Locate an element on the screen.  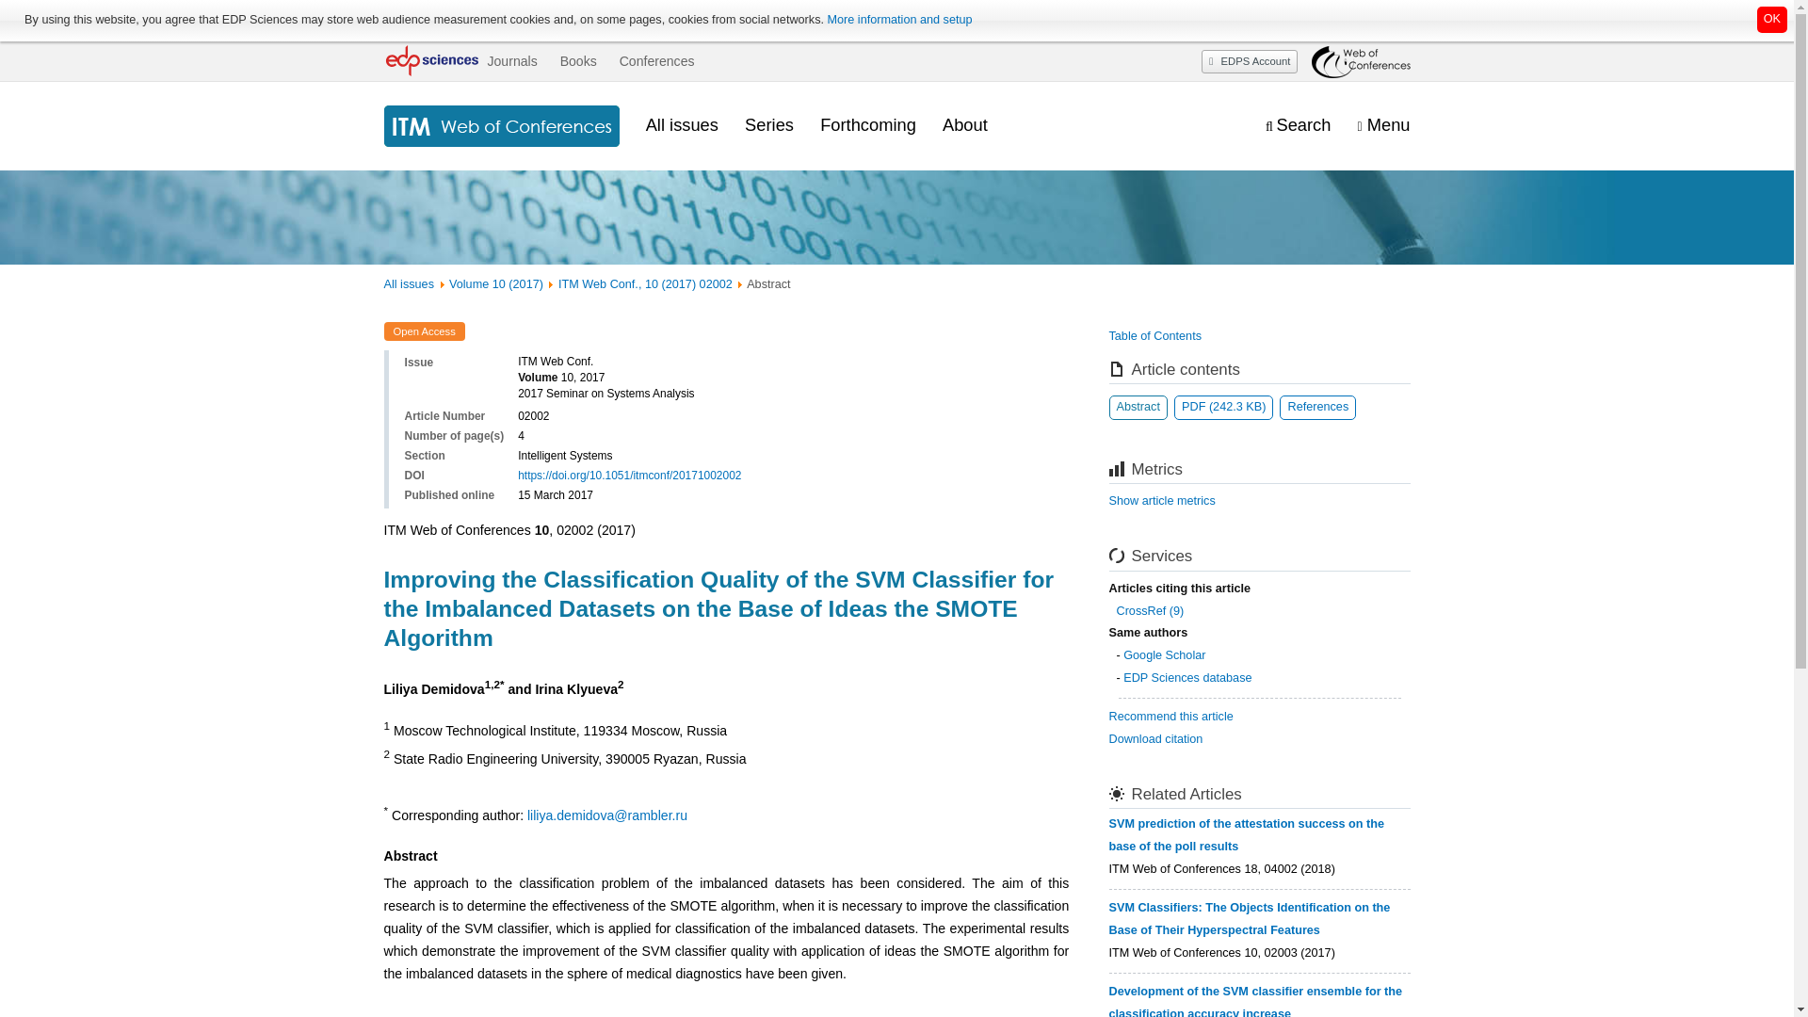
Journals is located at coordinates (511, 61).